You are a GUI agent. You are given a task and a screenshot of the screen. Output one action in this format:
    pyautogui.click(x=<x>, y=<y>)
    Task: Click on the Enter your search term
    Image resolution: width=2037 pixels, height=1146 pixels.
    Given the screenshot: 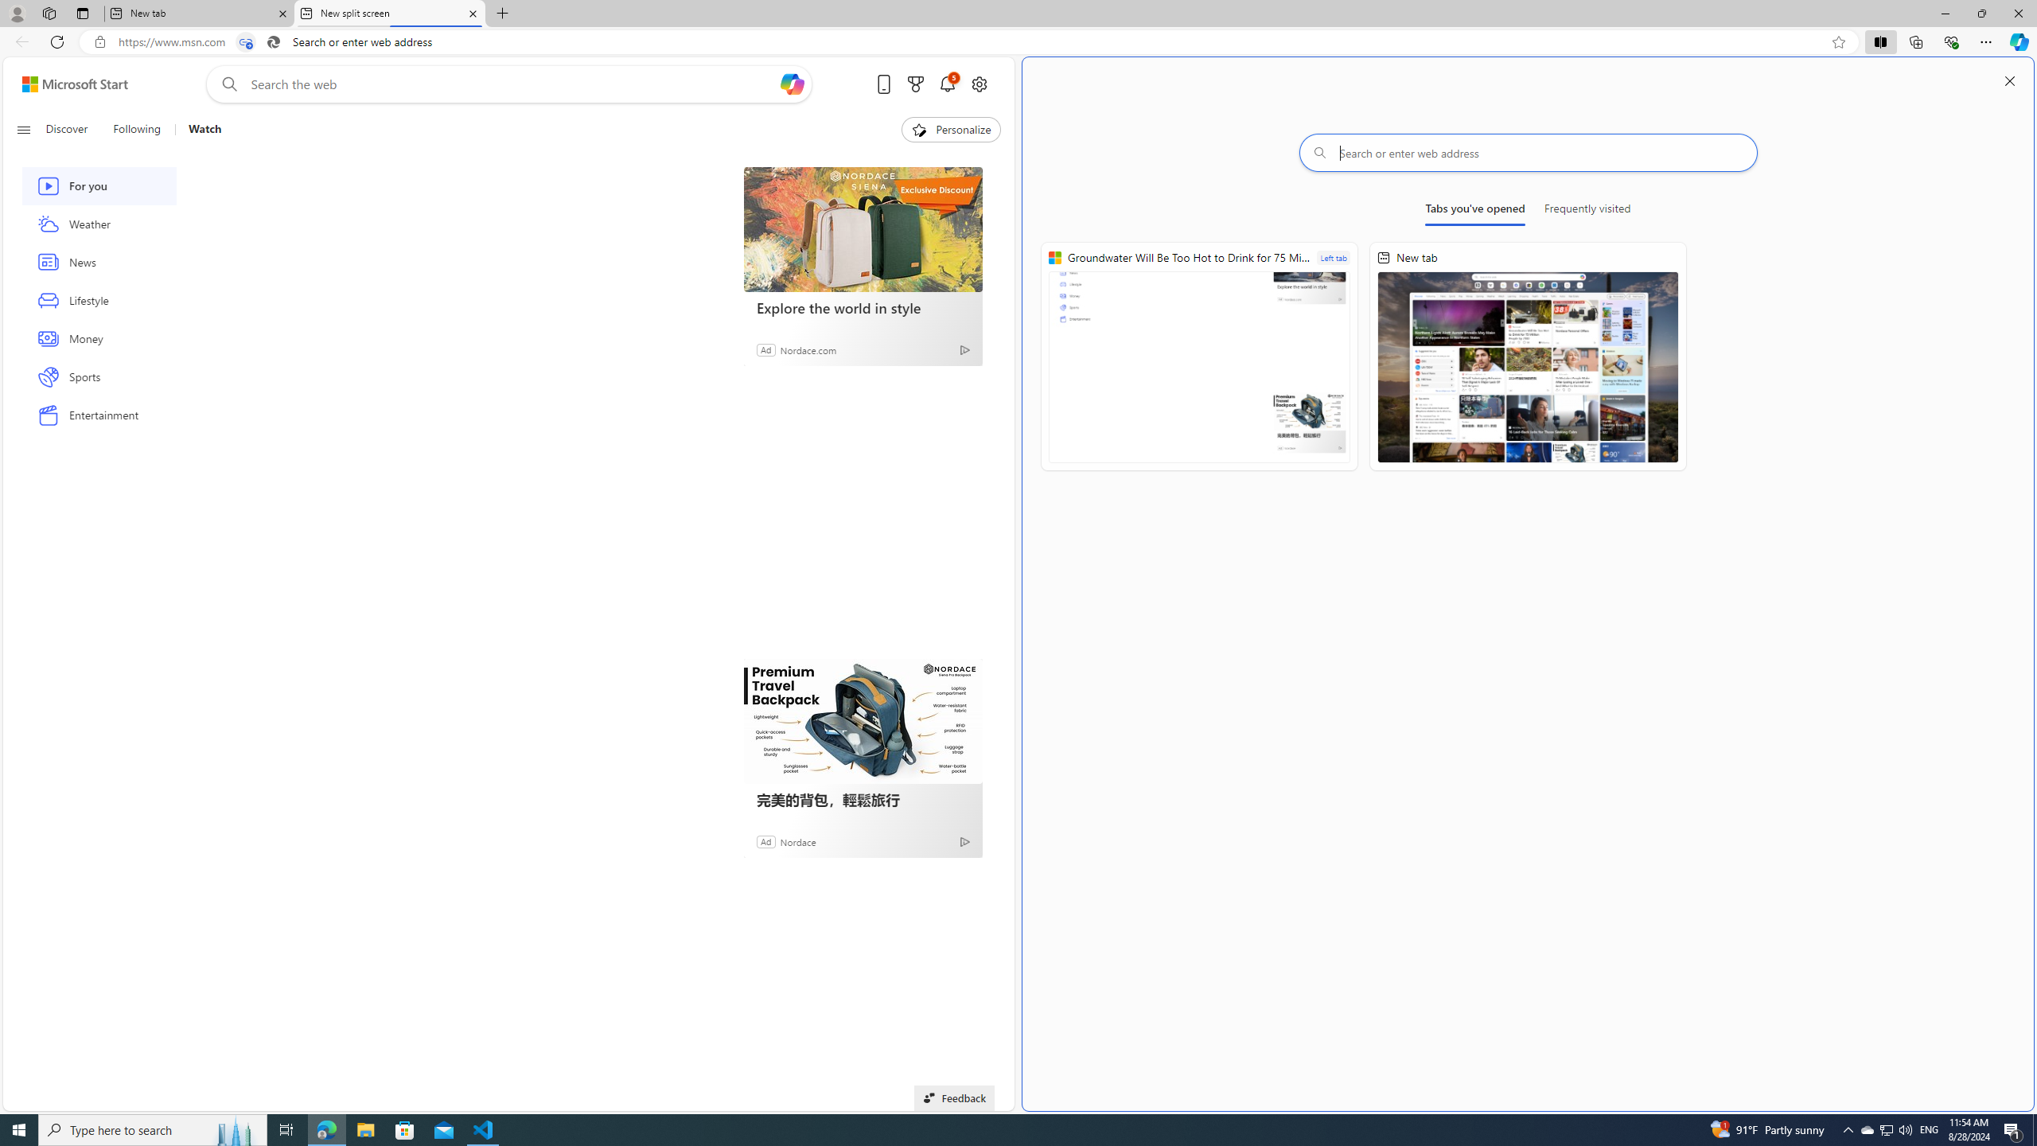 What is the action you would take?
    pyautogui.click(x=512, y=84)
    